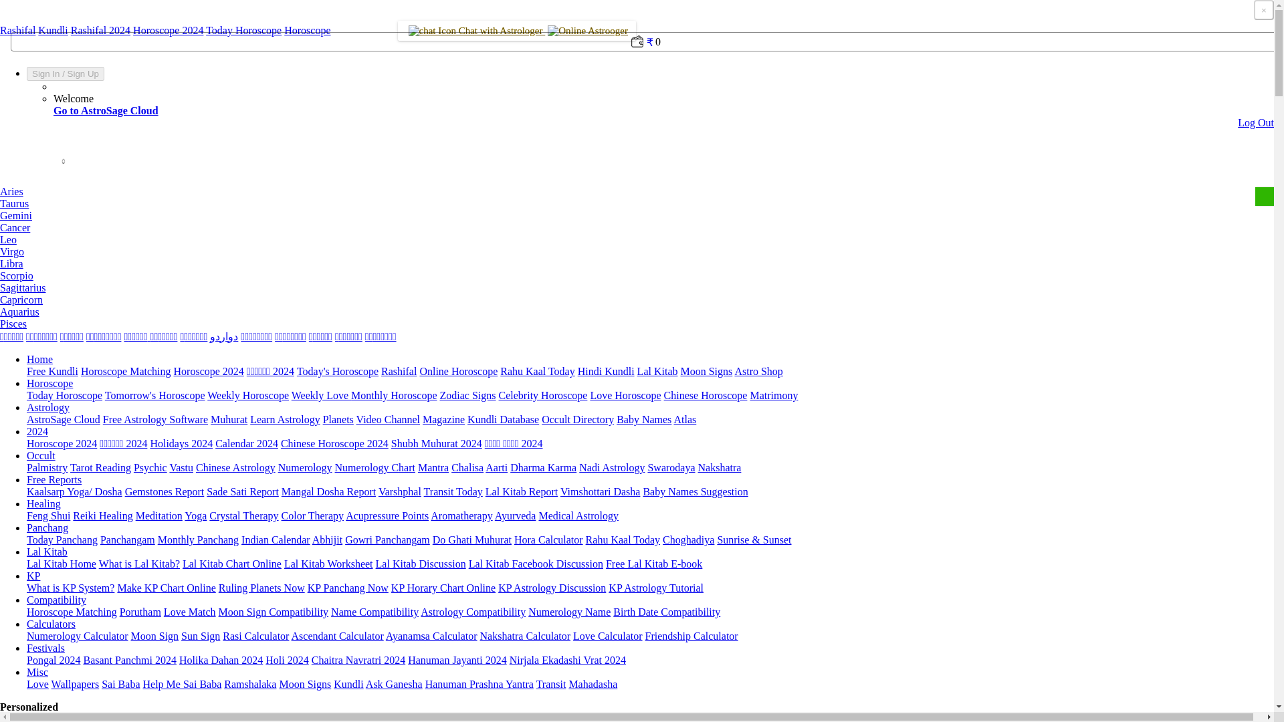 The height and width of the screenshot is (722, 1284). I want to click on Urdu, so click(223, 336).